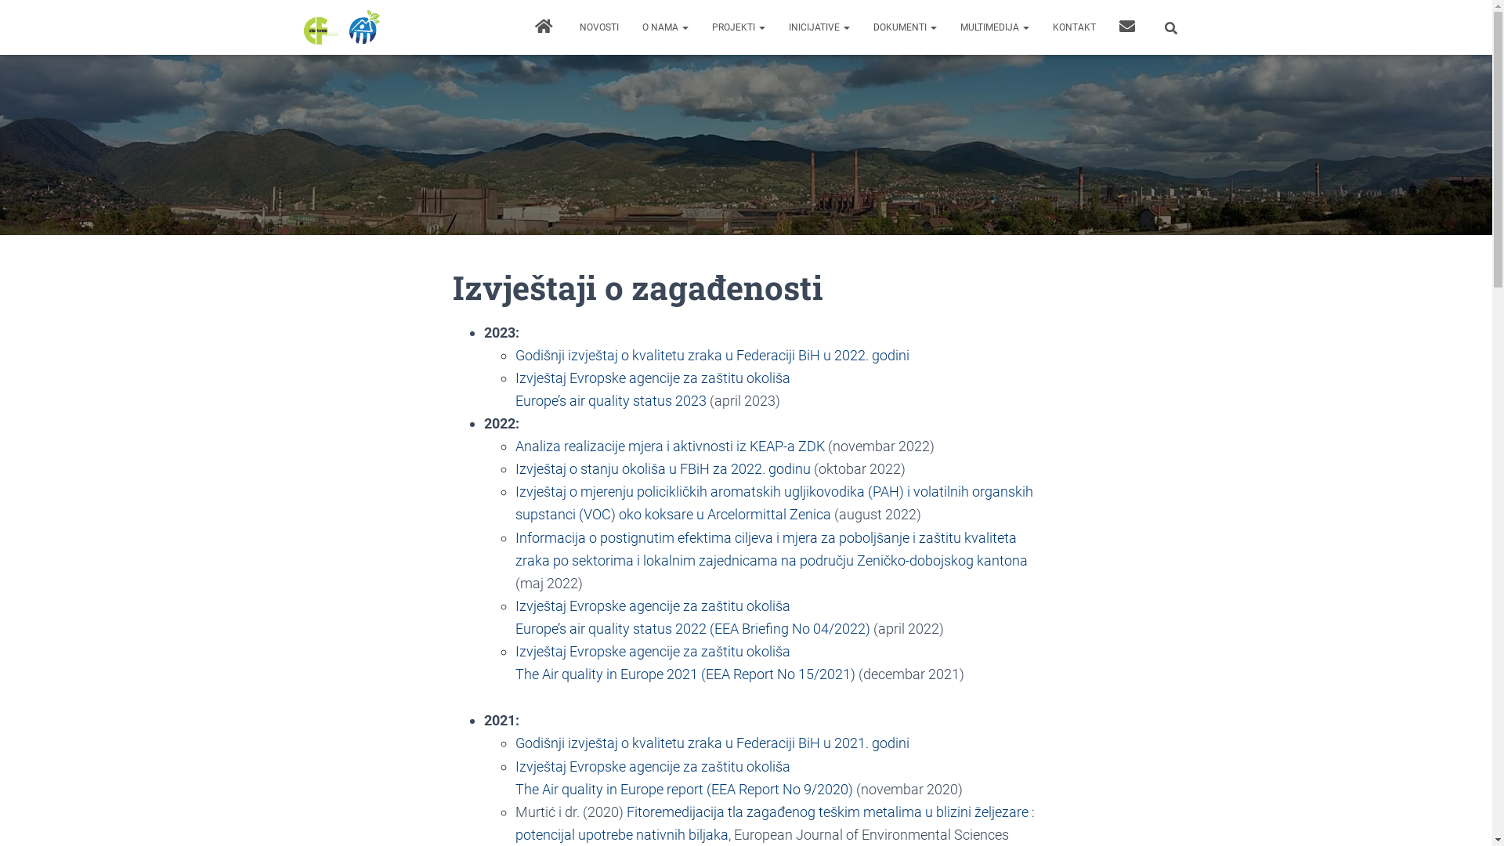 The height and width of the screenshot is (846, 1504). I want to click on The Air quality in Europe 2021 (EEA Report No 15/2021), so click(685, 674).